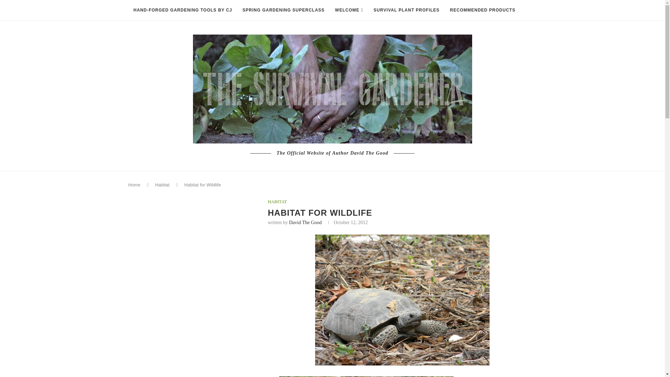 The height and width of the screenshot is (377, 670). Describe the element at coordinates (162, 184) in the screenshot. I see `Habitat` at that location.